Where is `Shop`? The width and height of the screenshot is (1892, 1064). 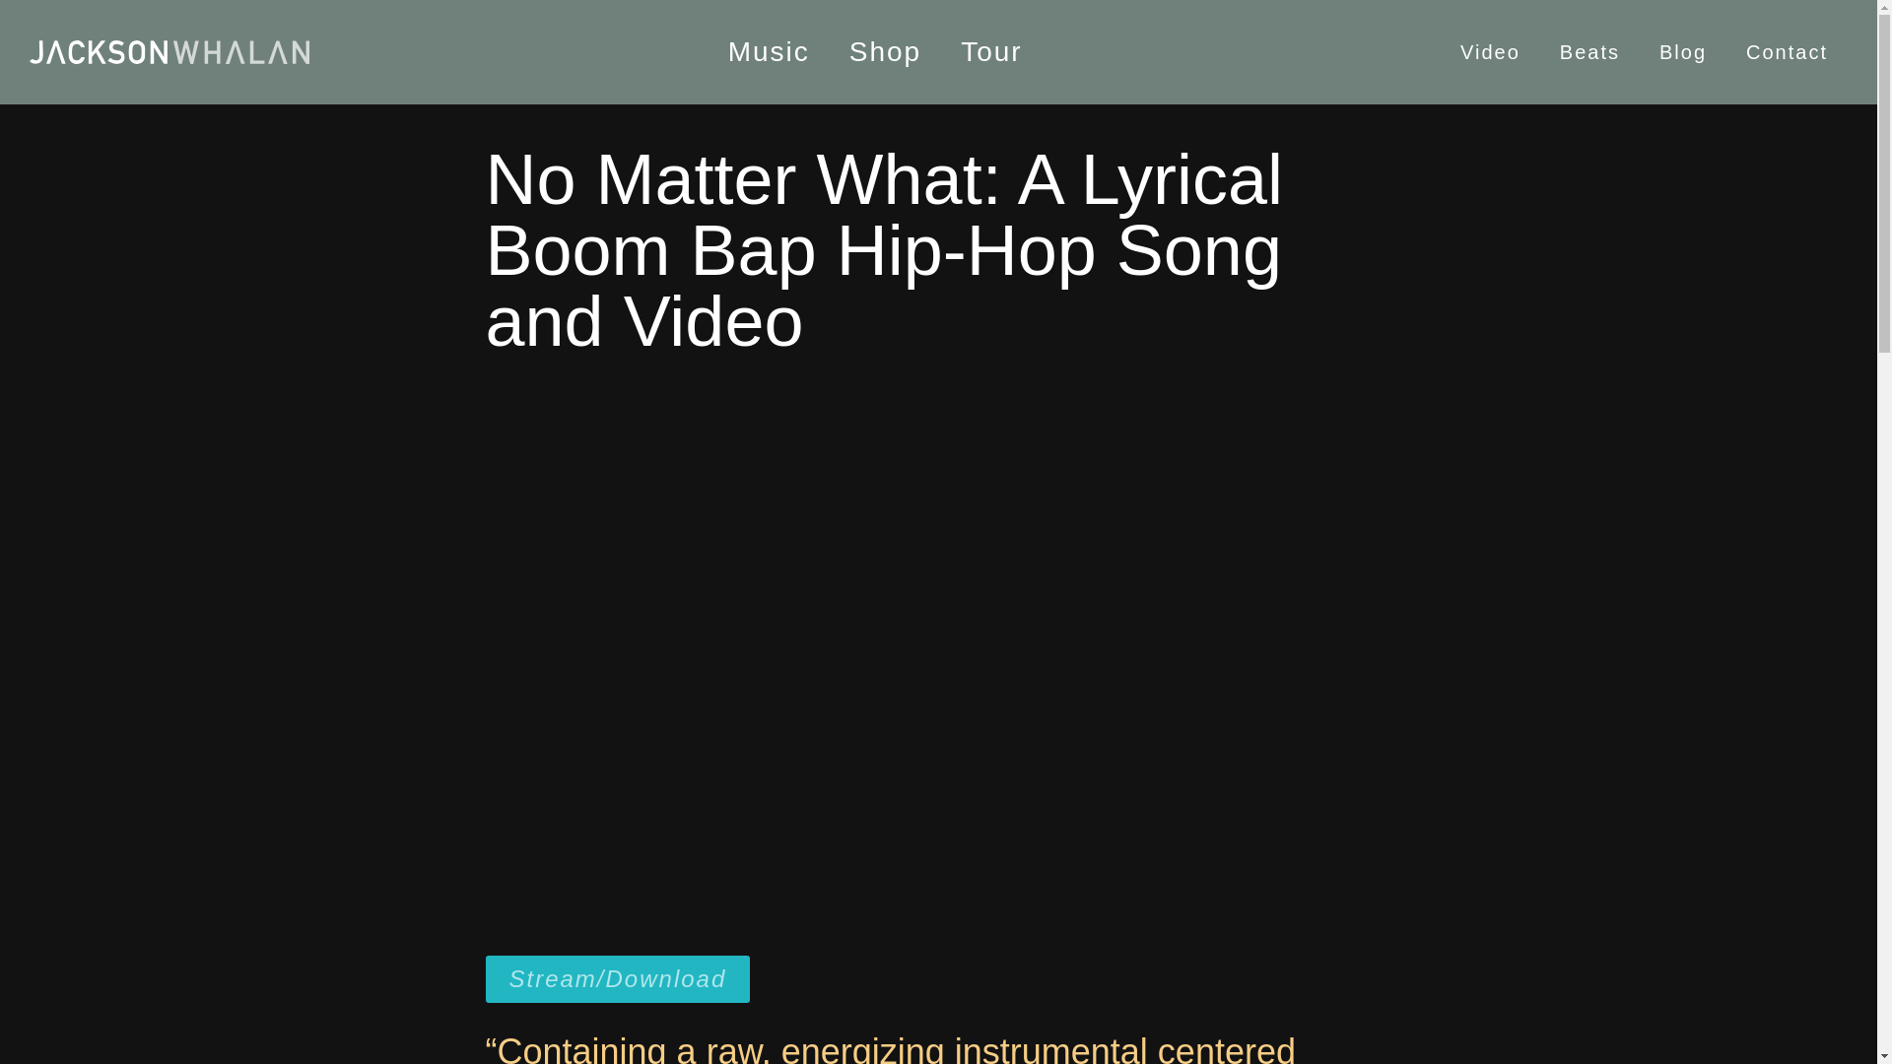 Shop is located at coordinates (885, 51).